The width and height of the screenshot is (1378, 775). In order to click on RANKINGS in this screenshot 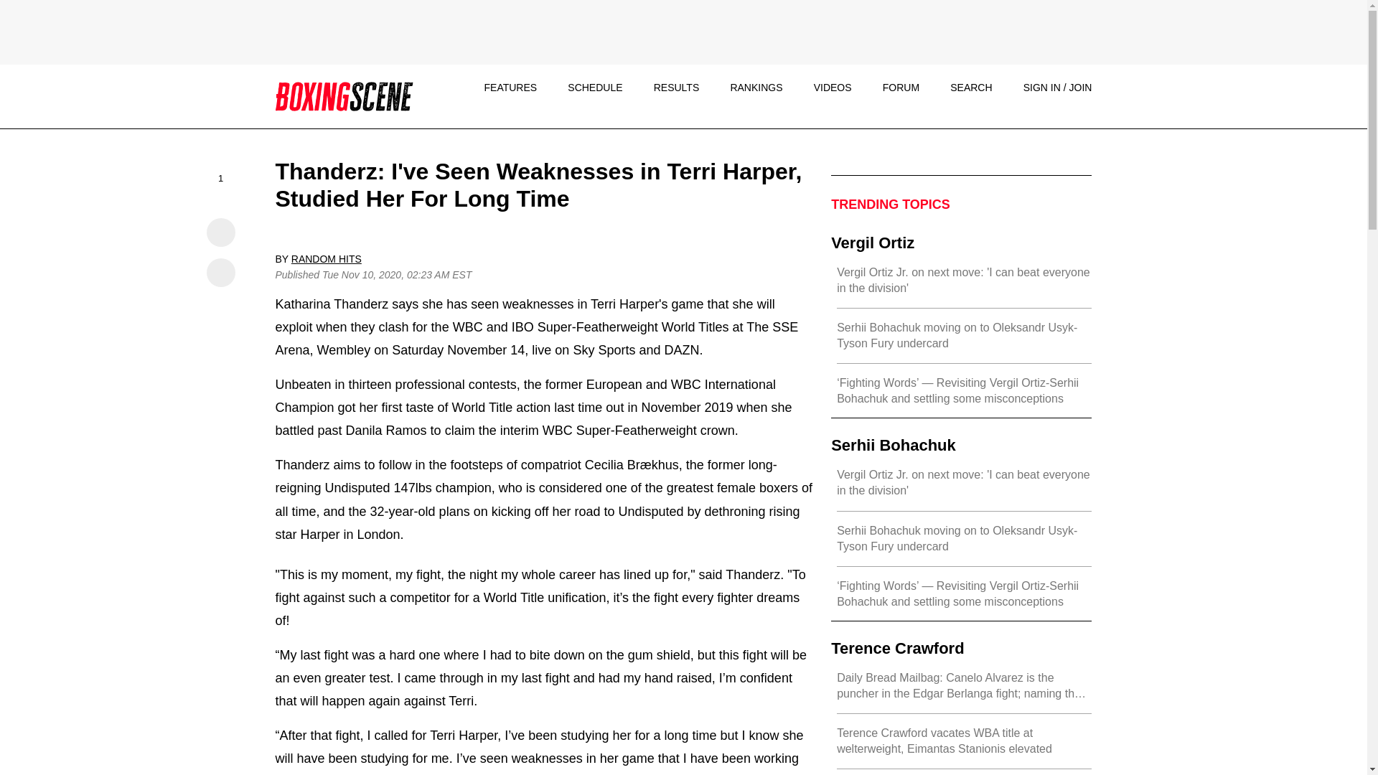, I will do `click(756, 88)`.